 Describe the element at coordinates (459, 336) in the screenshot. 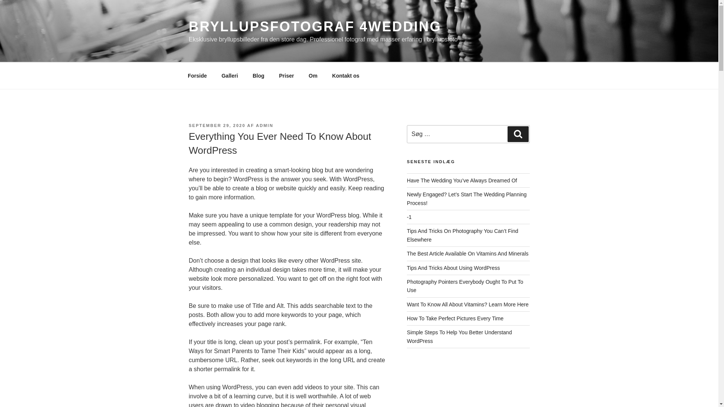

I see `Simple Steps To Help You Better Understand WordPress` at that location.